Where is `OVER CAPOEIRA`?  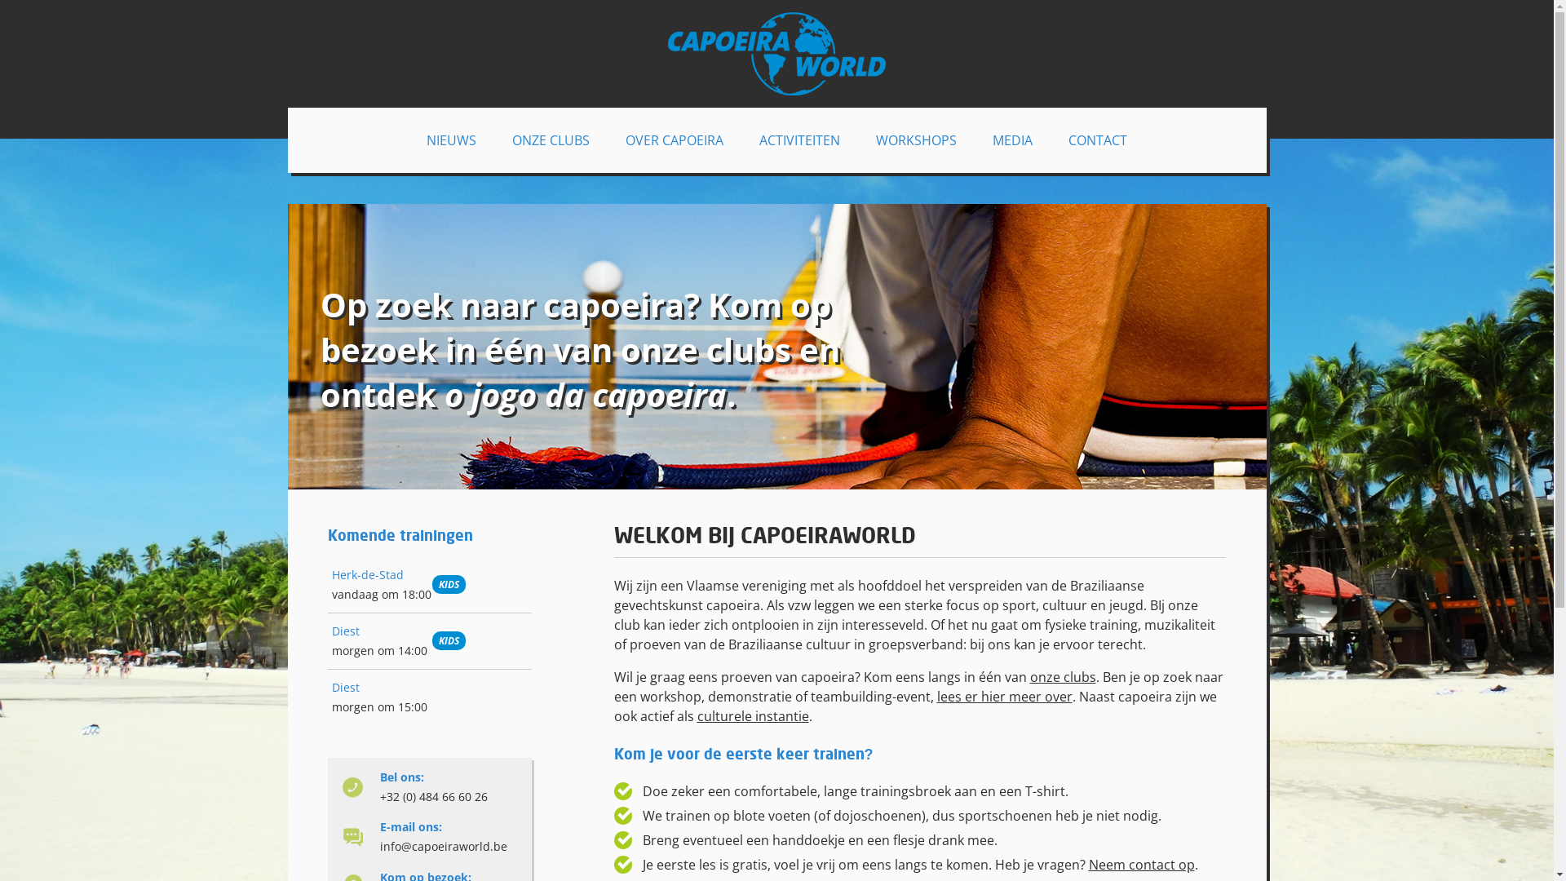 OVER CAPOEIRA is located at coordinates (675, 140).